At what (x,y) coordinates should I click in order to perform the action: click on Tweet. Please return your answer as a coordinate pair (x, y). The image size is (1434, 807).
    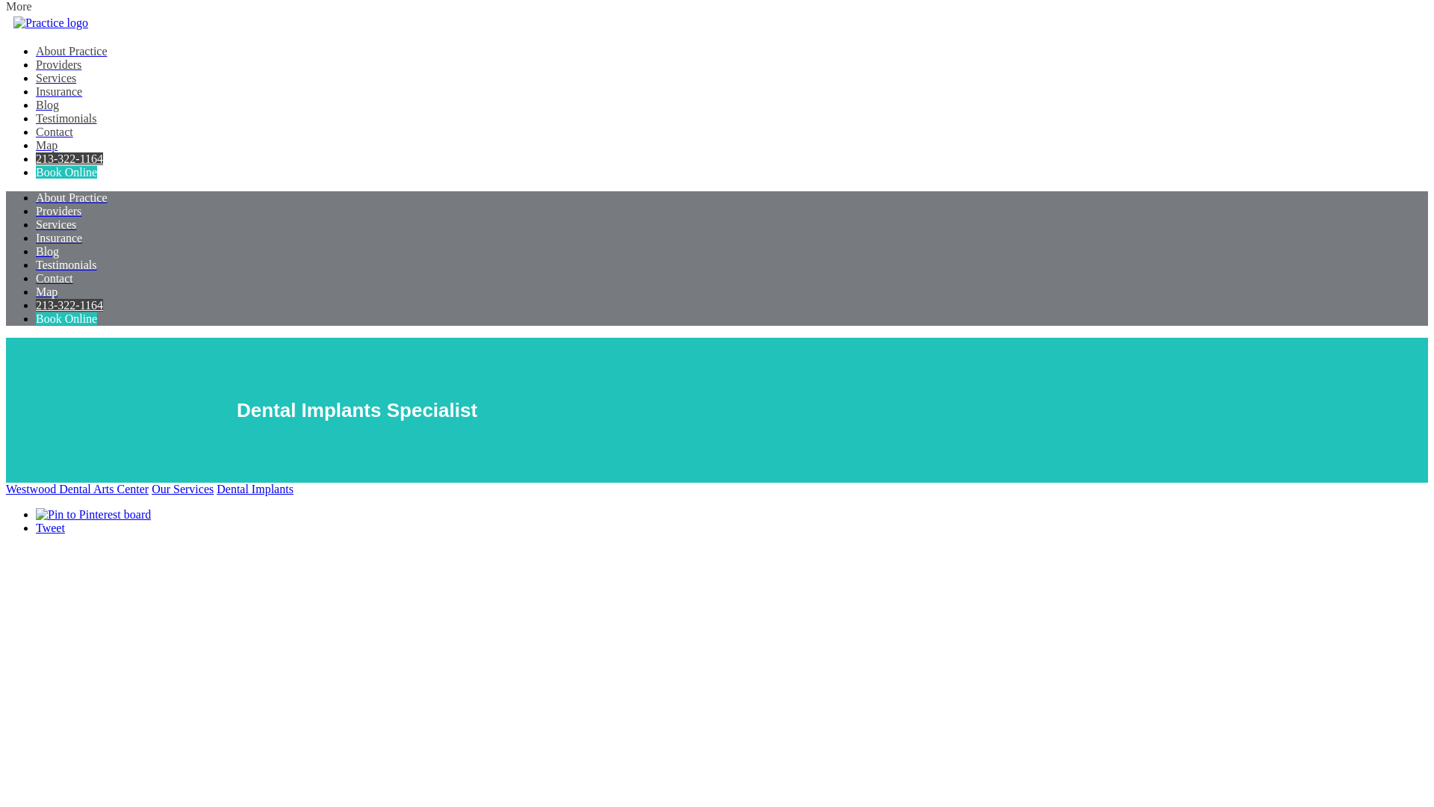
    Looking at the image, I should click on (50, 528).